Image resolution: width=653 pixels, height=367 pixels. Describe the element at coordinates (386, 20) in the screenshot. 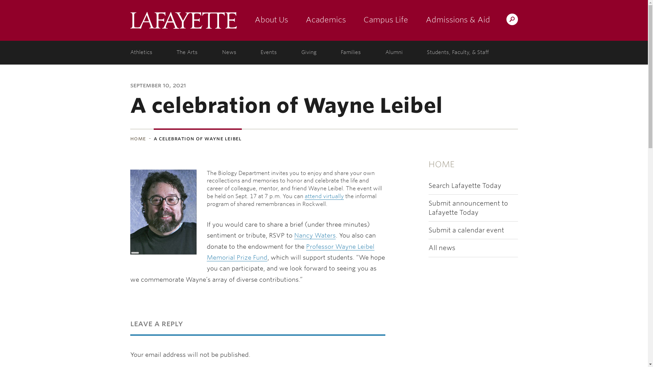

I see `Campus Life` at that location.